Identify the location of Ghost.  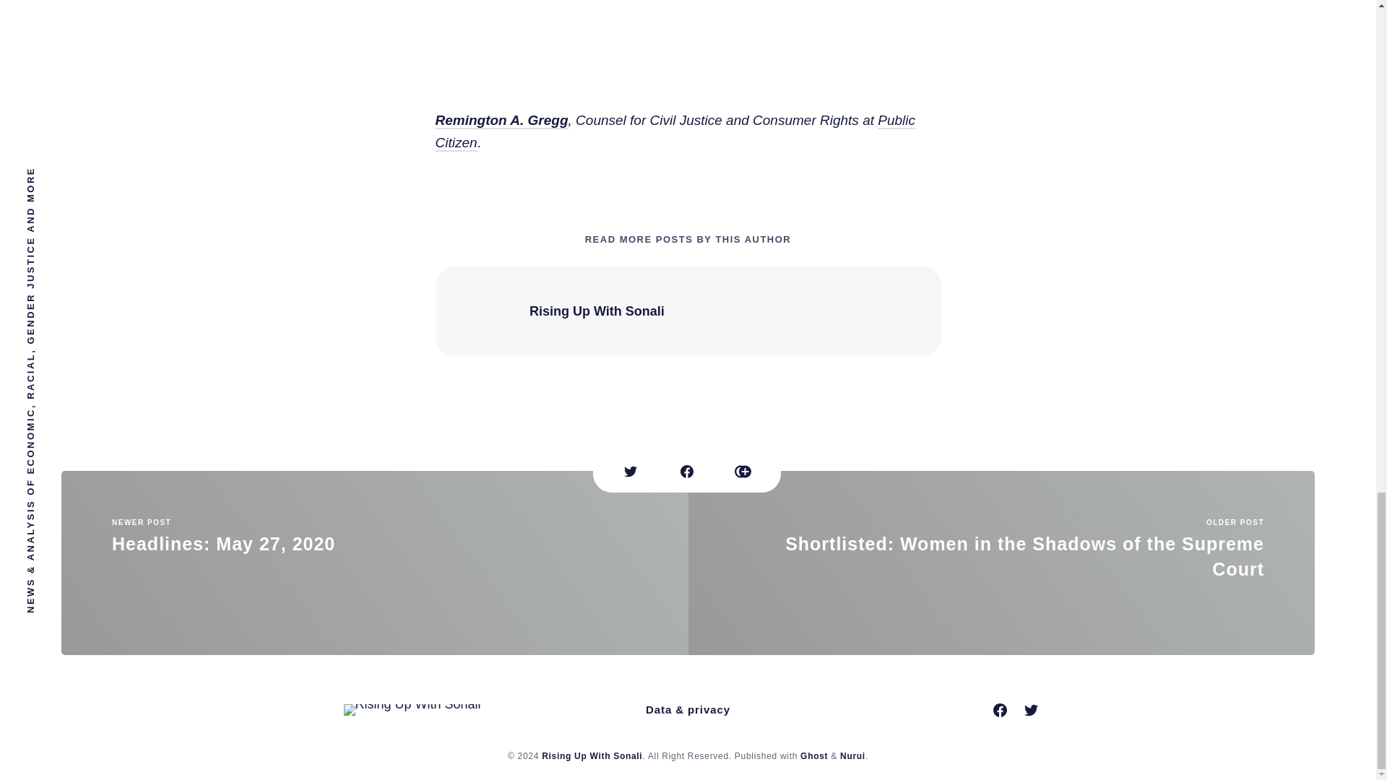
(596, 309).